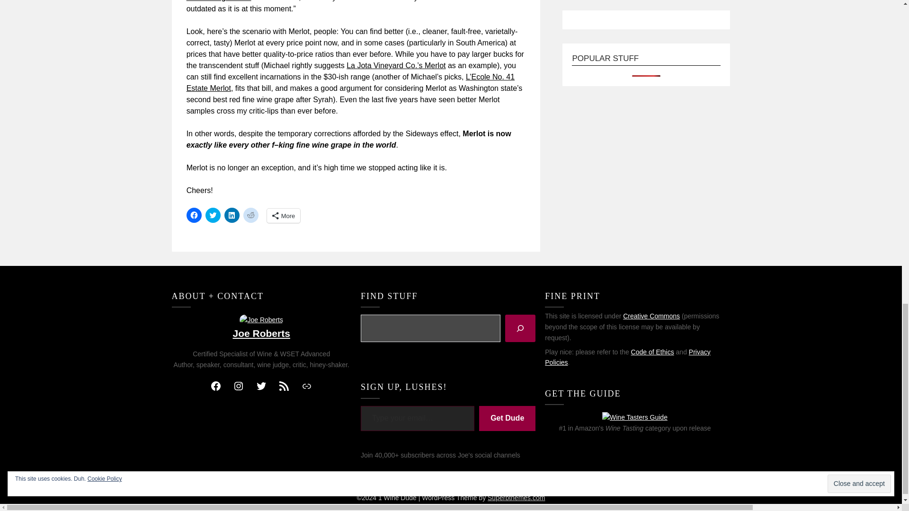 The height and width of the screenshot is (511, 909). Describe the element at coordinates (232, 215) in the screenshot. I see `Click to share on LinkedIn` at that location.